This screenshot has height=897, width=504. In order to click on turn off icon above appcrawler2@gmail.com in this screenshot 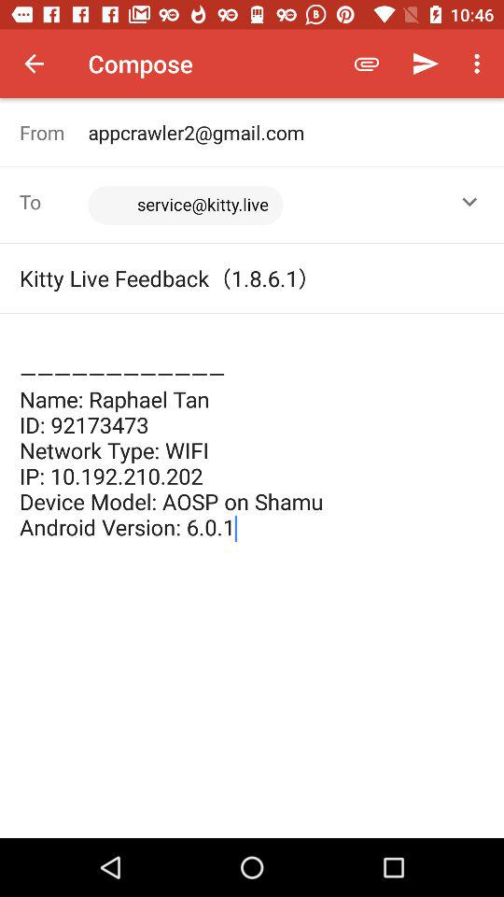, I will do `click(366, 64)`.